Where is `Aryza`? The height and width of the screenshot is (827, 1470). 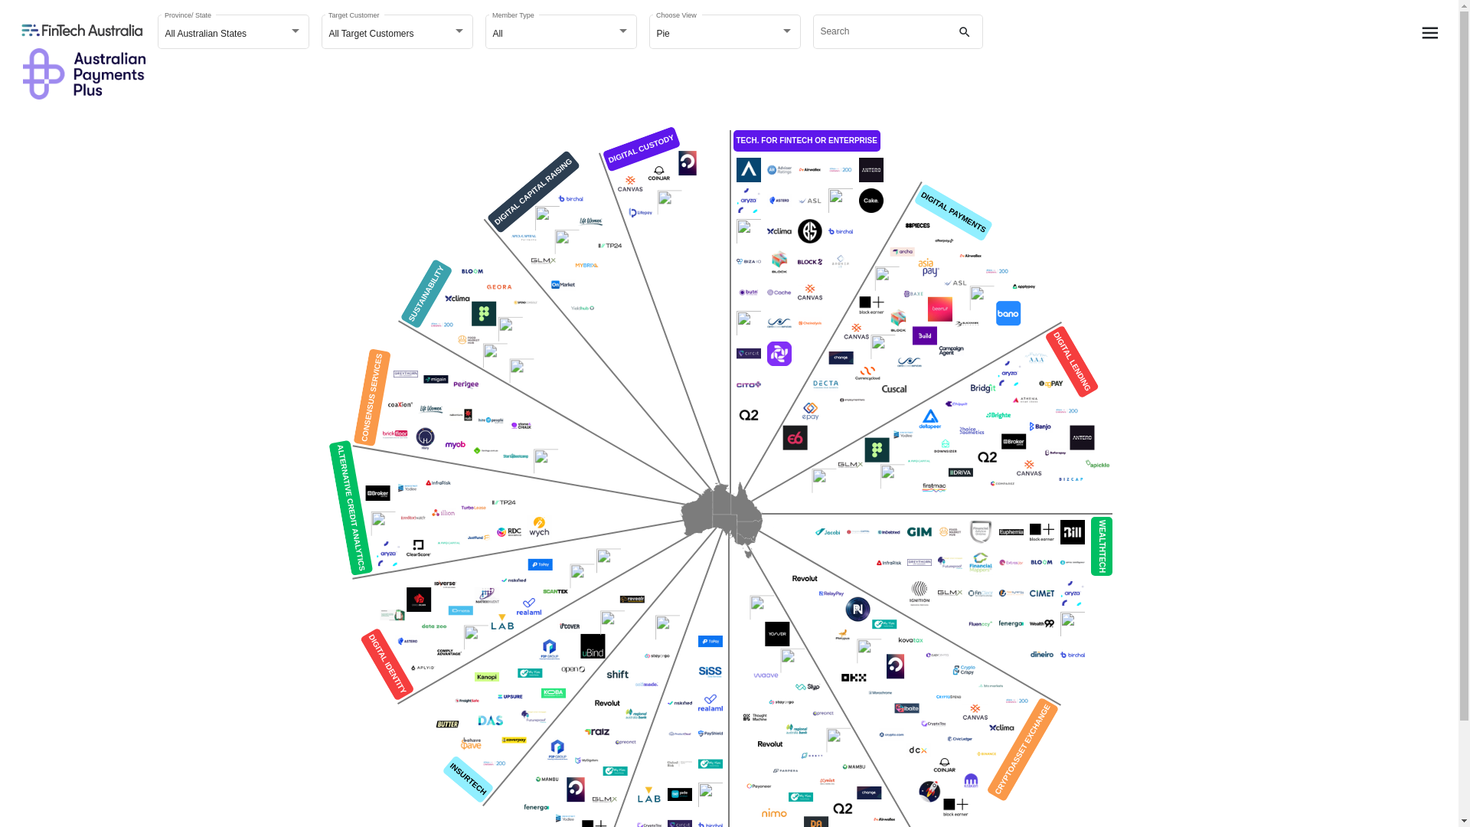
Aryza is located at coordinates (1009, 374).